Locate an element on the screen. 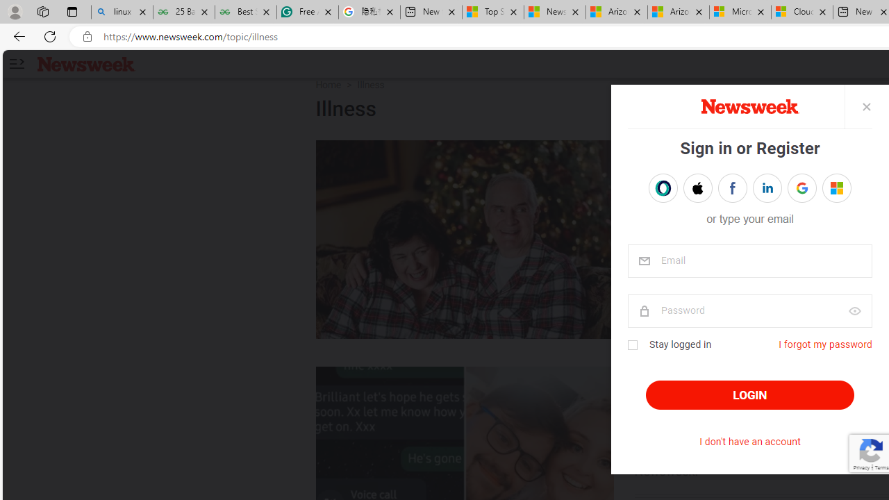  Eugene is located at coordinates (827, 188).